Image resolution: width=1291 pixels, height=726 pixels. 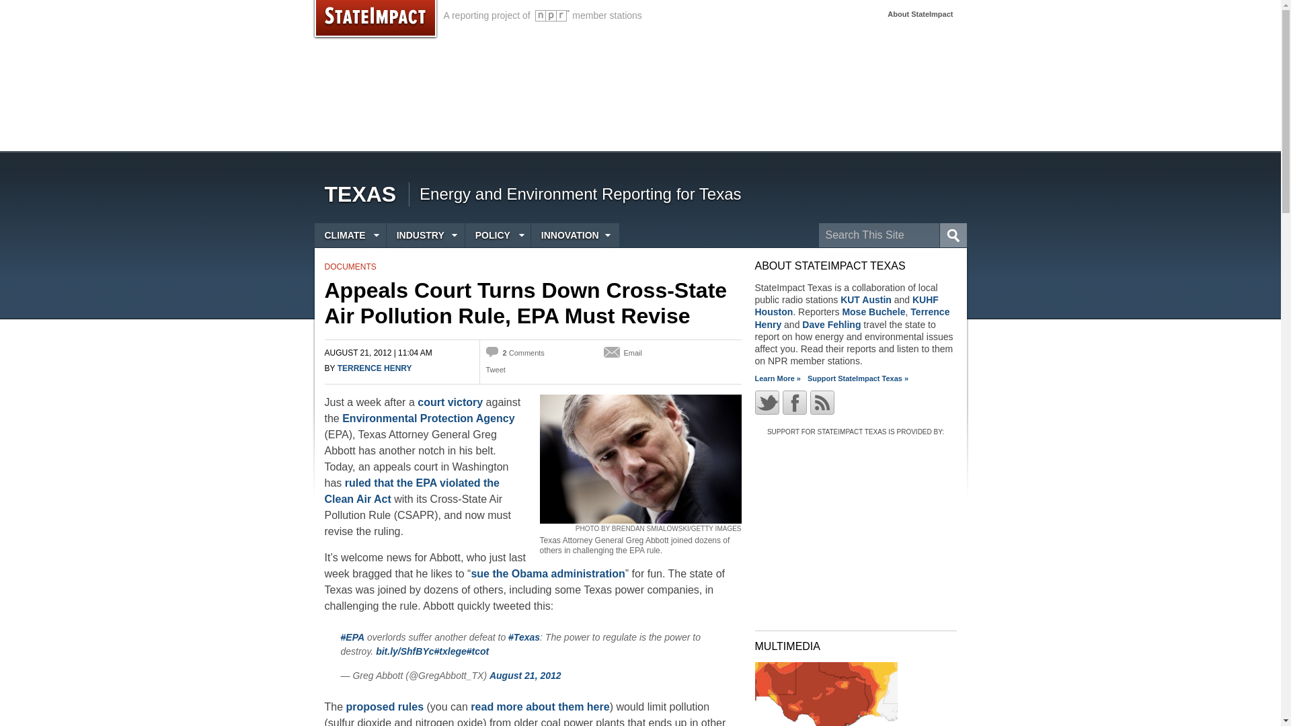 I want to click on INNOVATION, so click(x=575, y=235).